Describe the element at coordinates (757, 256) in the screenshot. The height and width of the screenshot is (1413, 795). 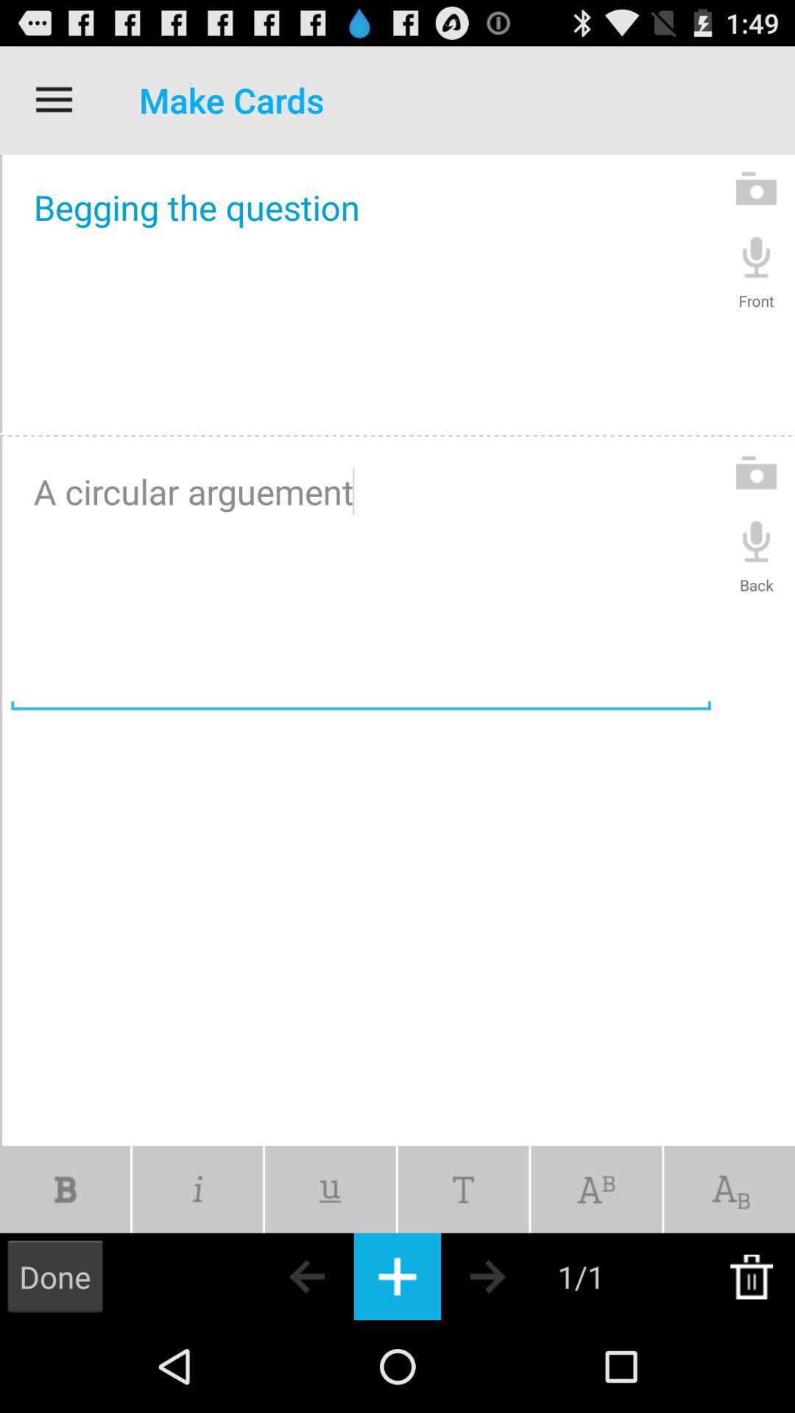
I see `use microphone` at that location.